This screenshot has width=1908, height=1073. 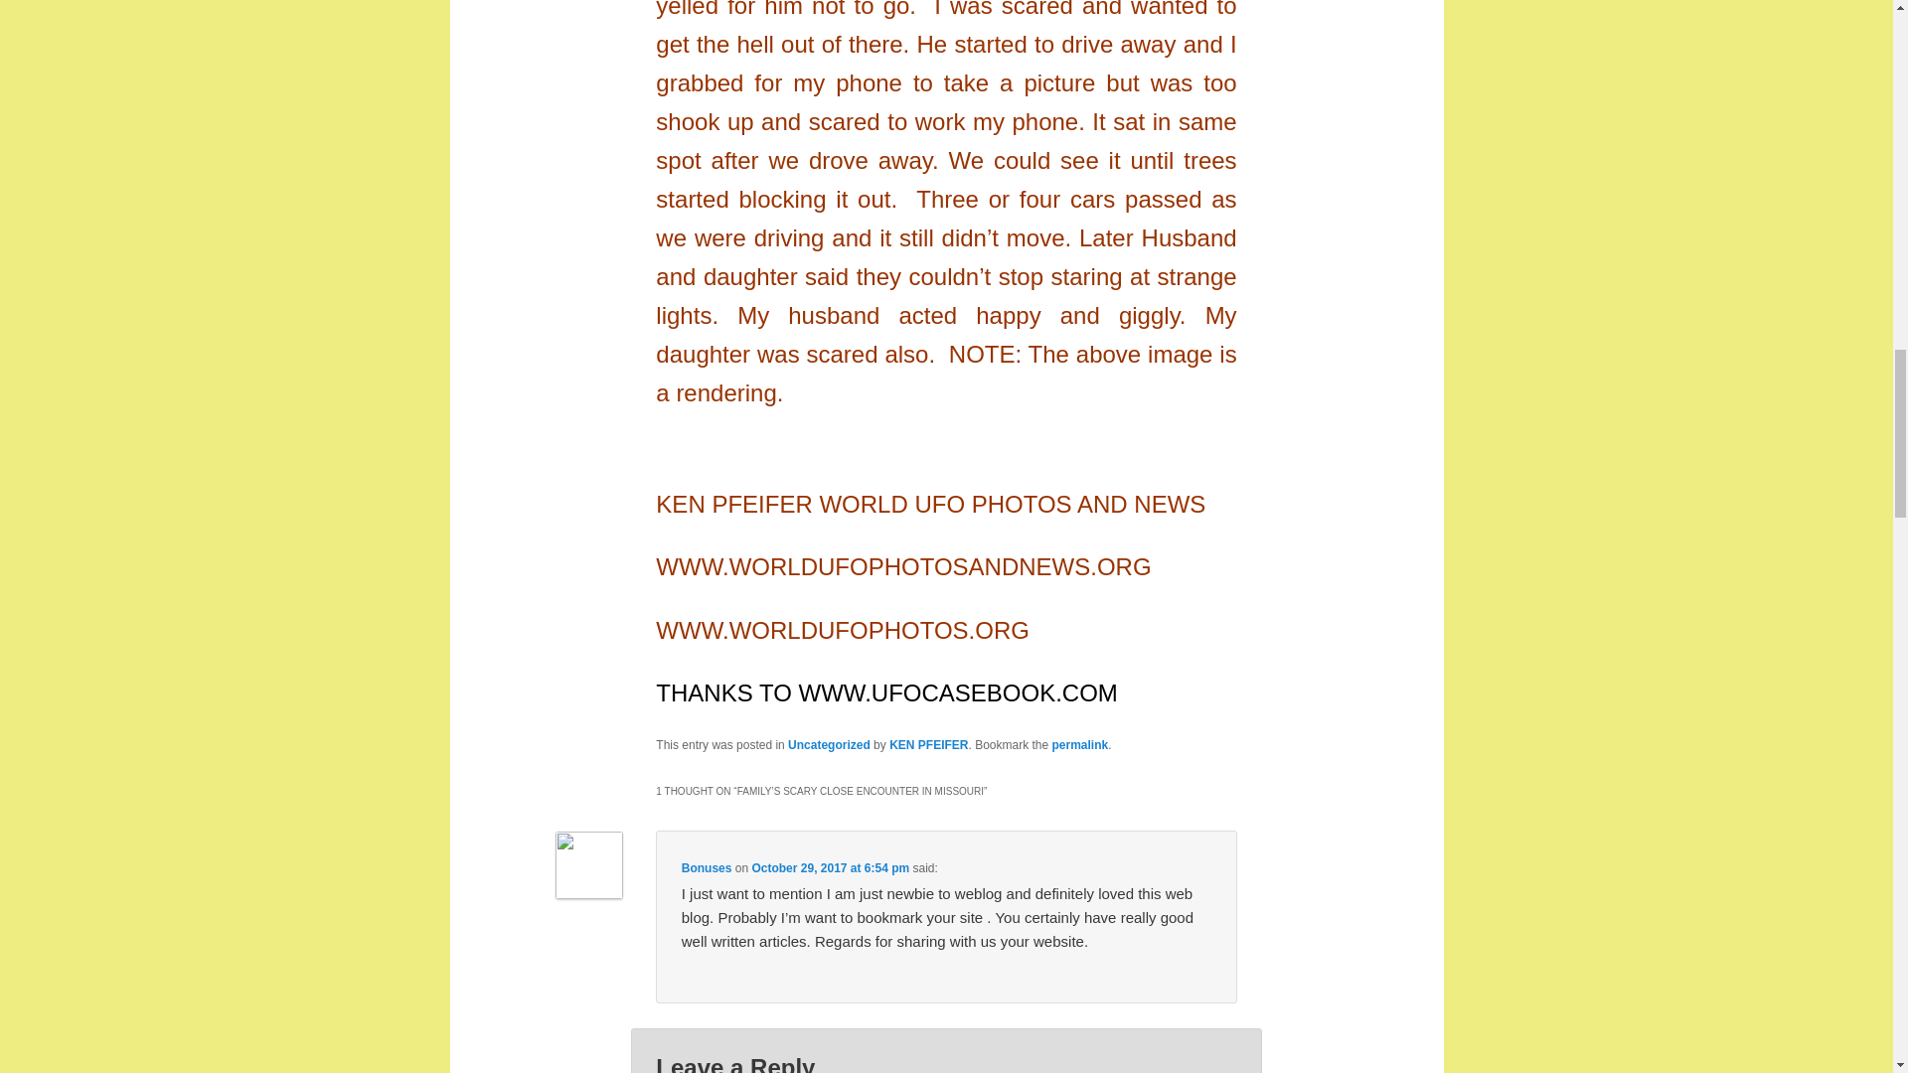 I want to click on Uncategorized, so click(x=829, y=745).